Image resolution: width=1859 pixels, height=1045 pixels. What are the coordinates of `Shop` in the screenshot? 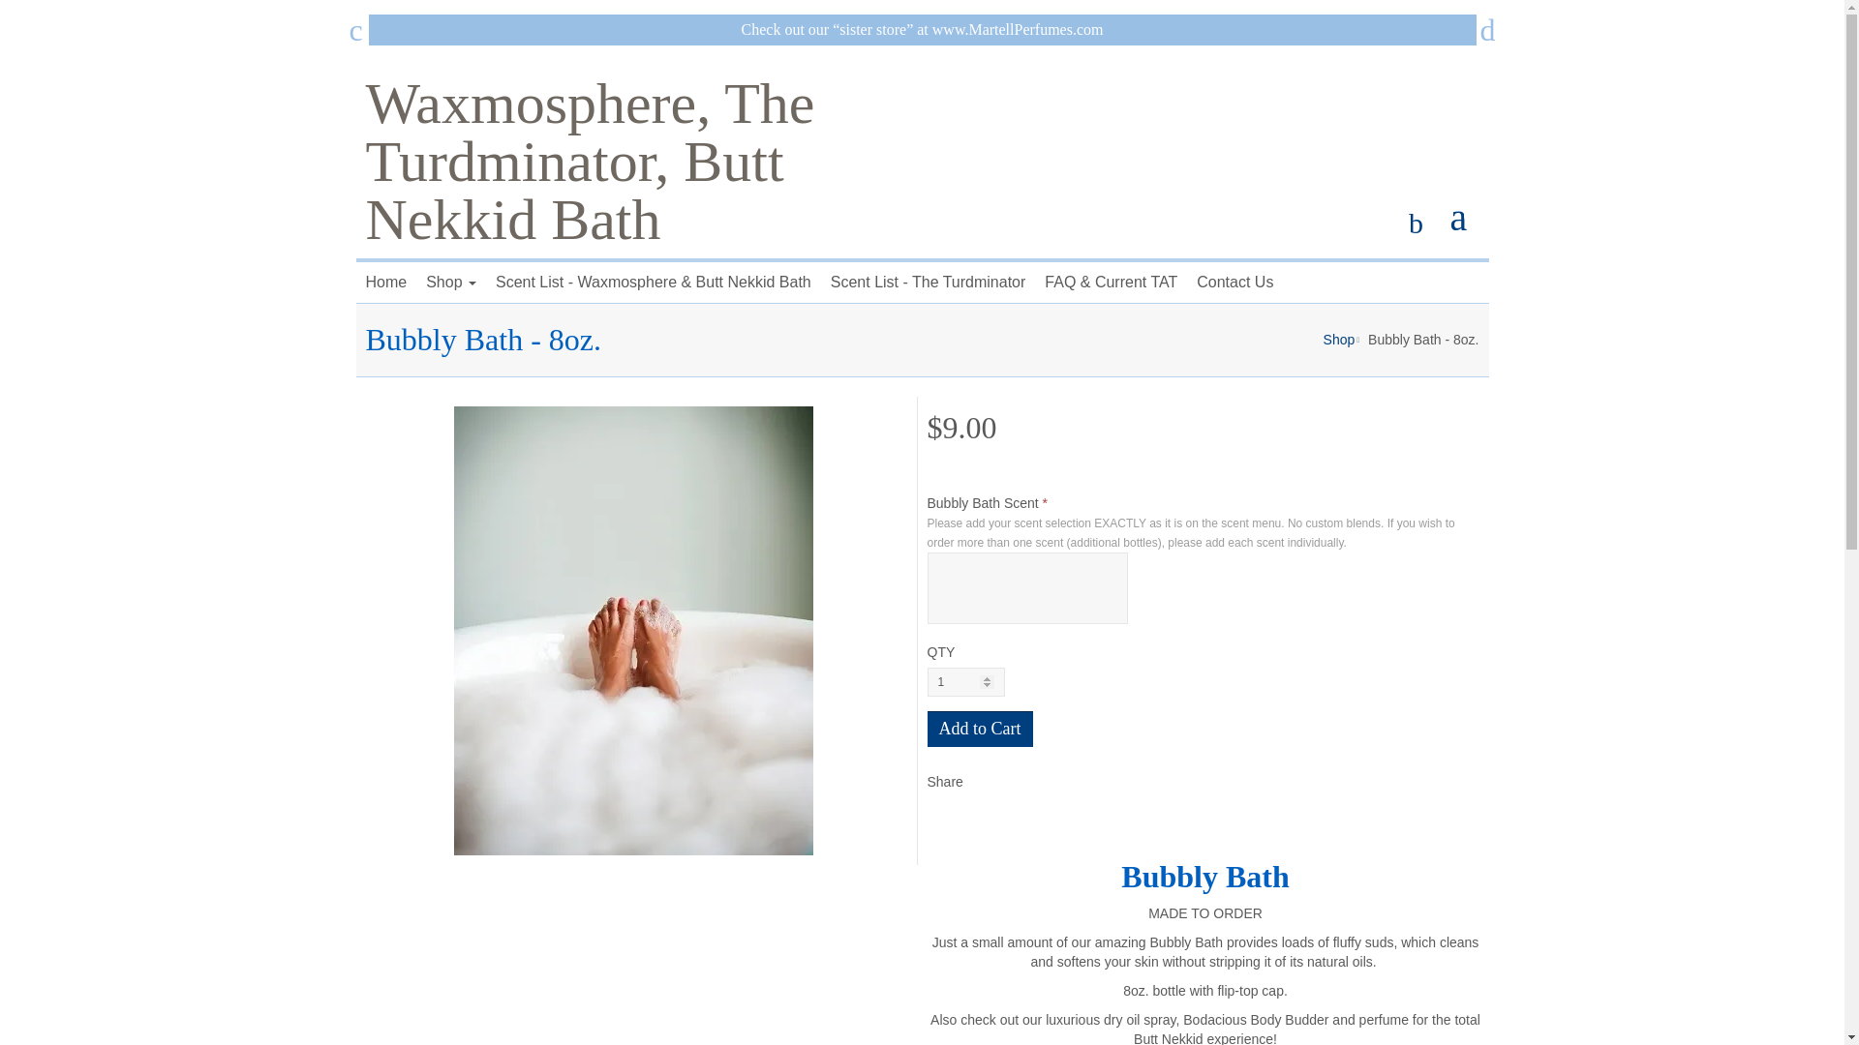 It's located at (1339, 339).